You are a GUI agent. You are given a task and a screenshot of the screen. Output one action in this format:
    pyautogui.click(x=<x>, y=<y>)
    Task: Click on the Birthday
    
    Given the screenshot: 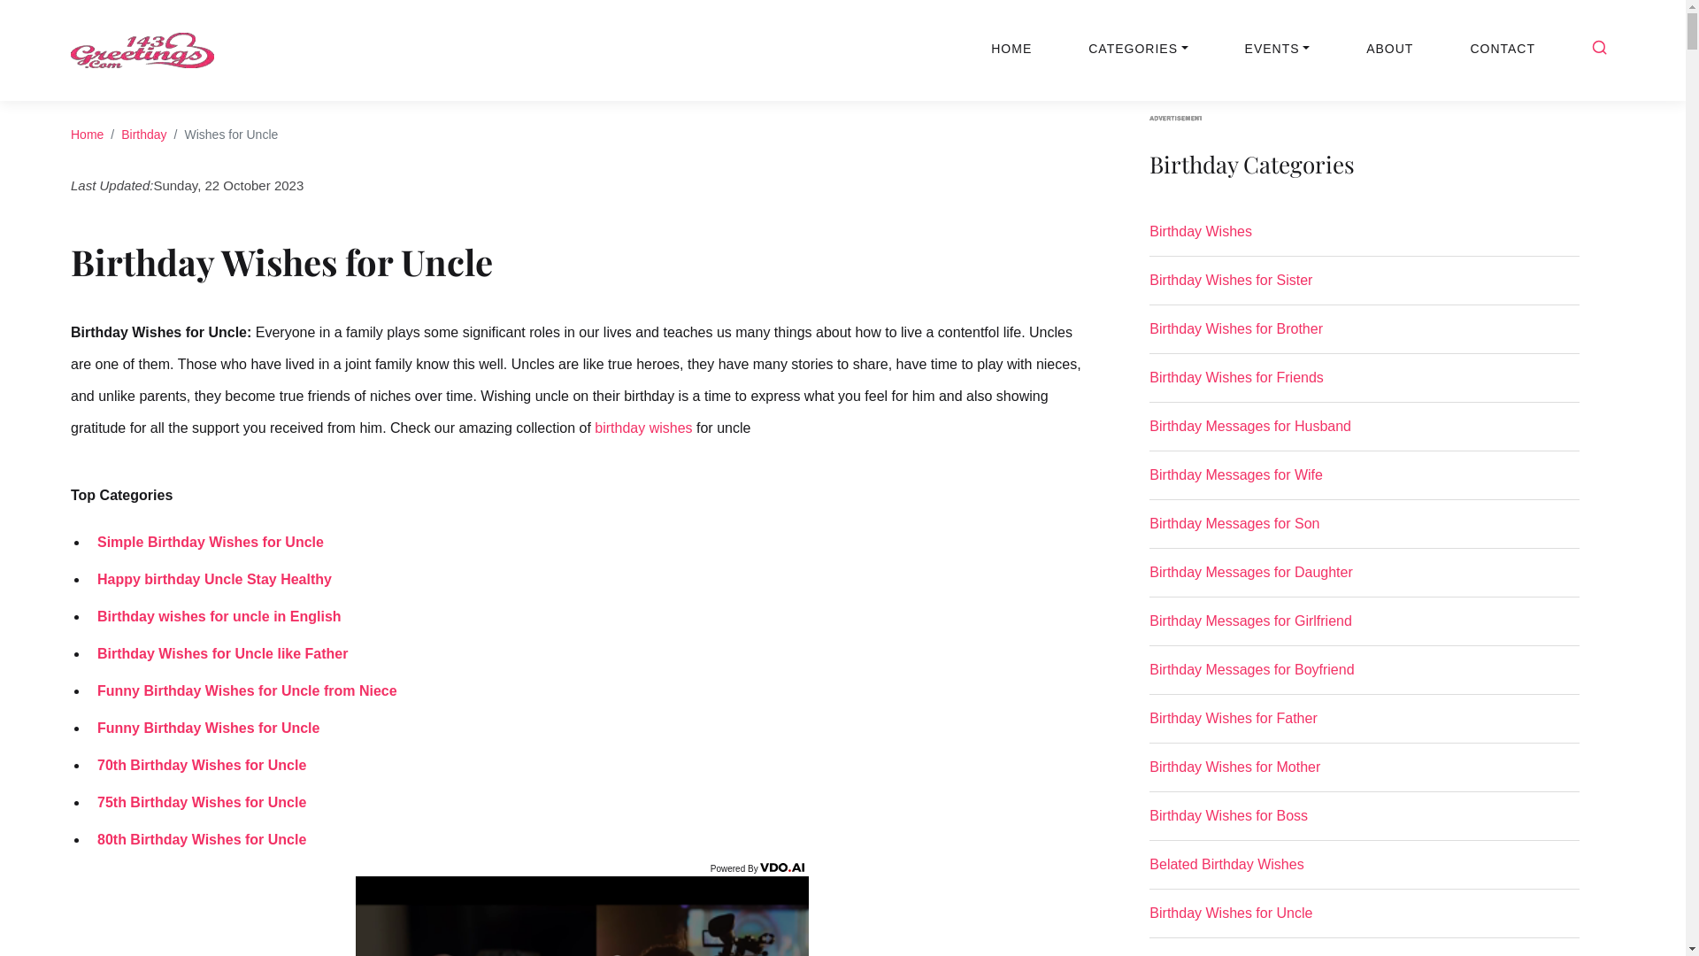 What is the action you would take?
    pyautogui.click(x=143, y=135)
    